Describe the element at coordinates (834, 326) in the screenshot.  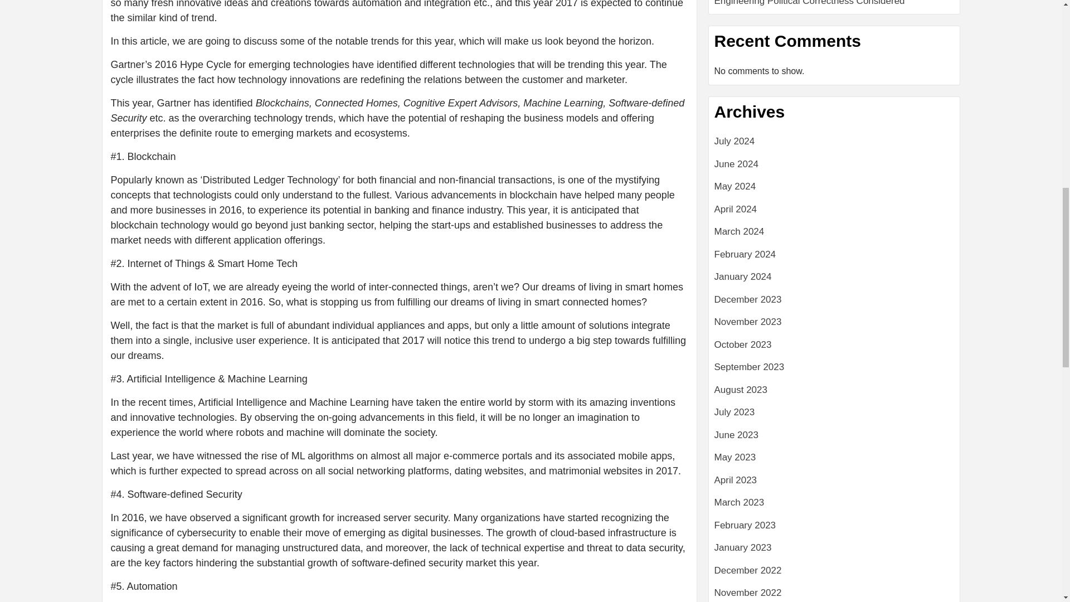
I see `November 2023` at that location.